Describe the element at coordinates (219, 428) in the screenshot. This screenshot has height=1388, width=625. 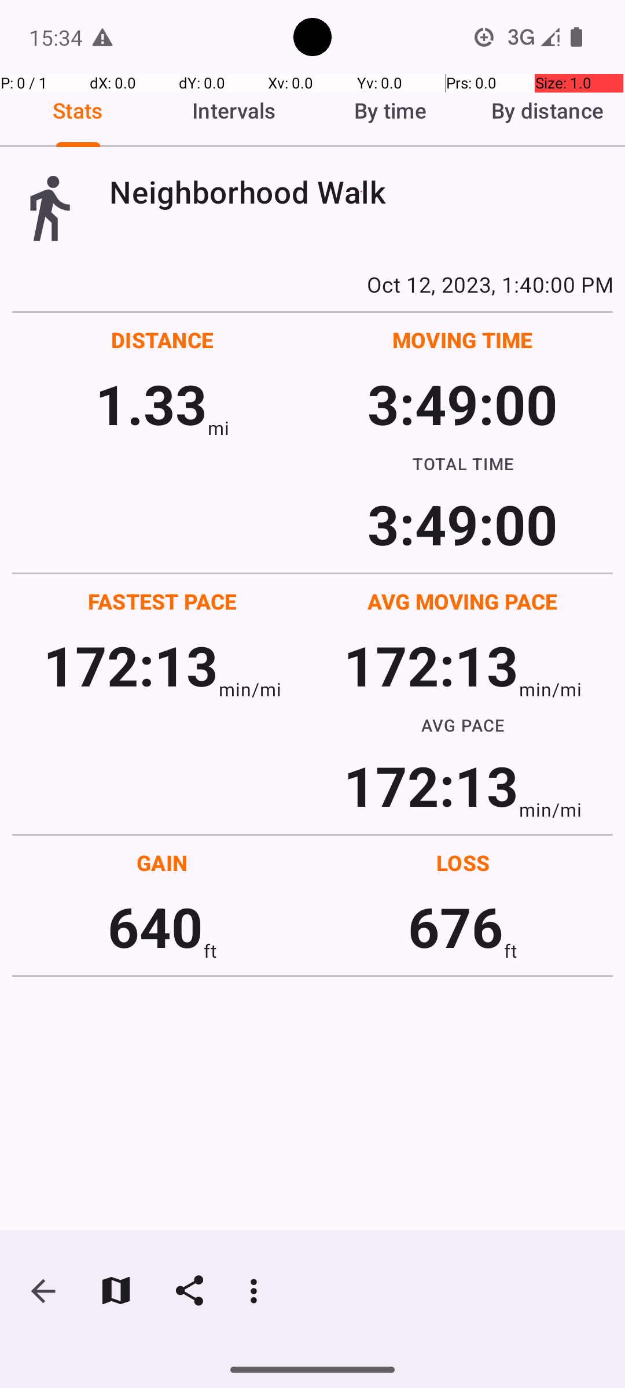
I see `mi` at that location.